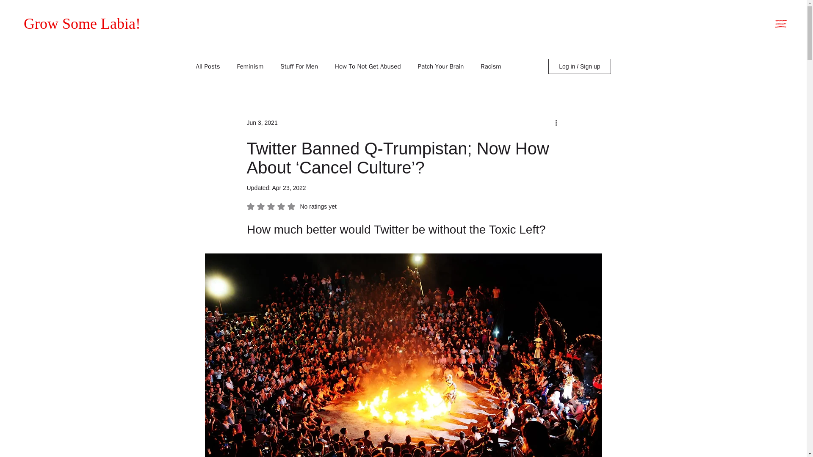  I want to click on Feminism, so click(250, 66).